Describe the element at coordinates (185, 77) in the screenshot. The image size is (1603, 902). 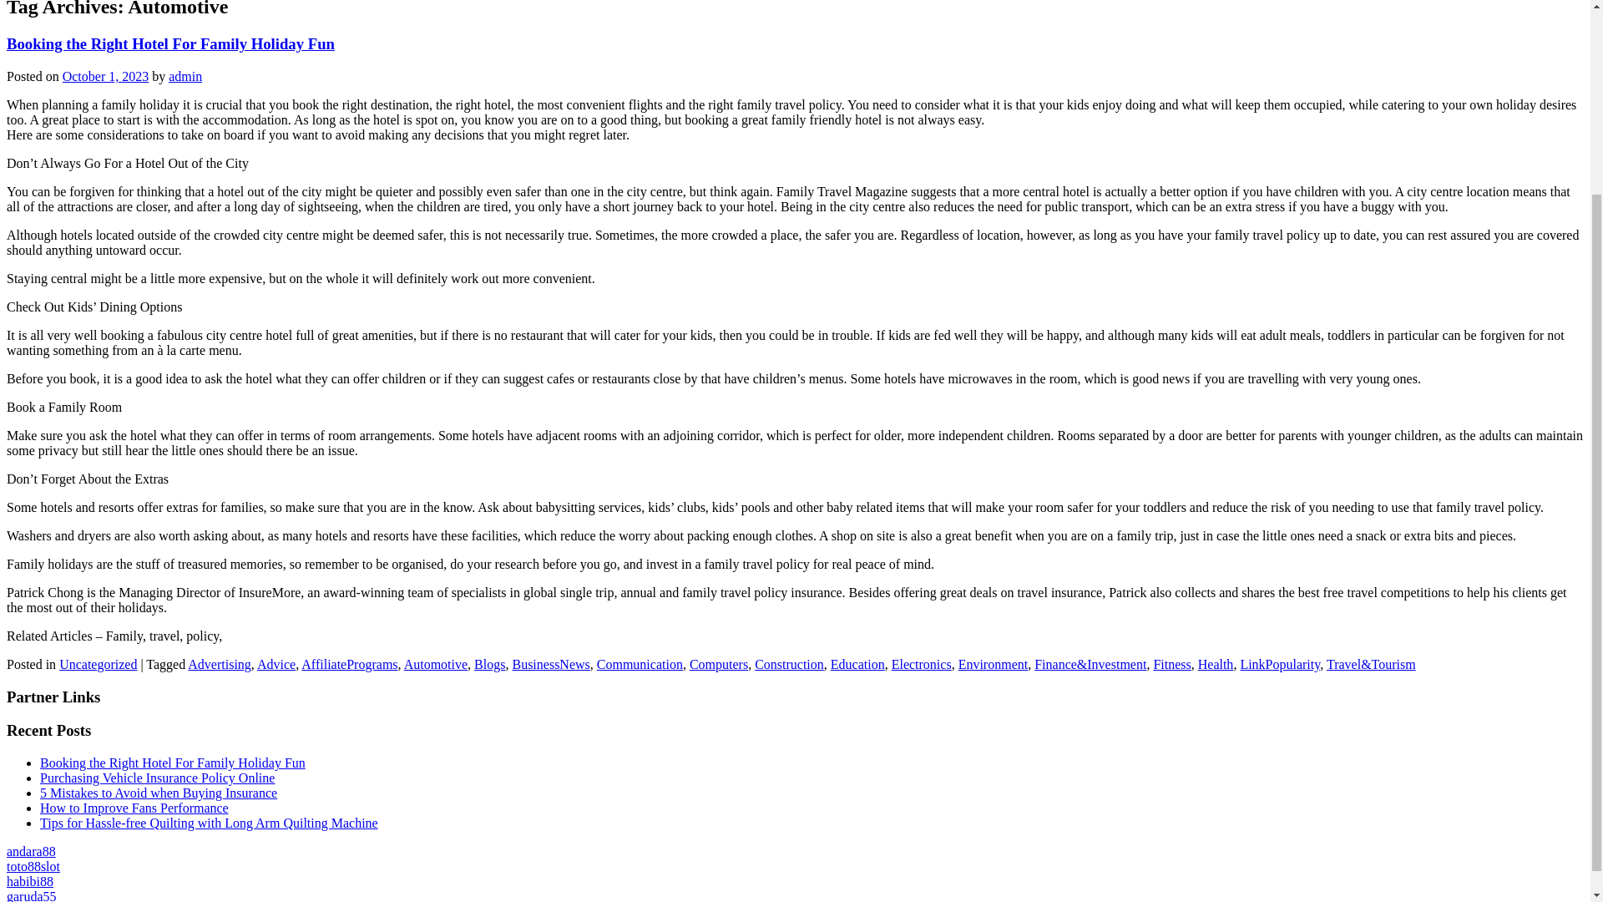
I see `View all posts by admin` at that location.